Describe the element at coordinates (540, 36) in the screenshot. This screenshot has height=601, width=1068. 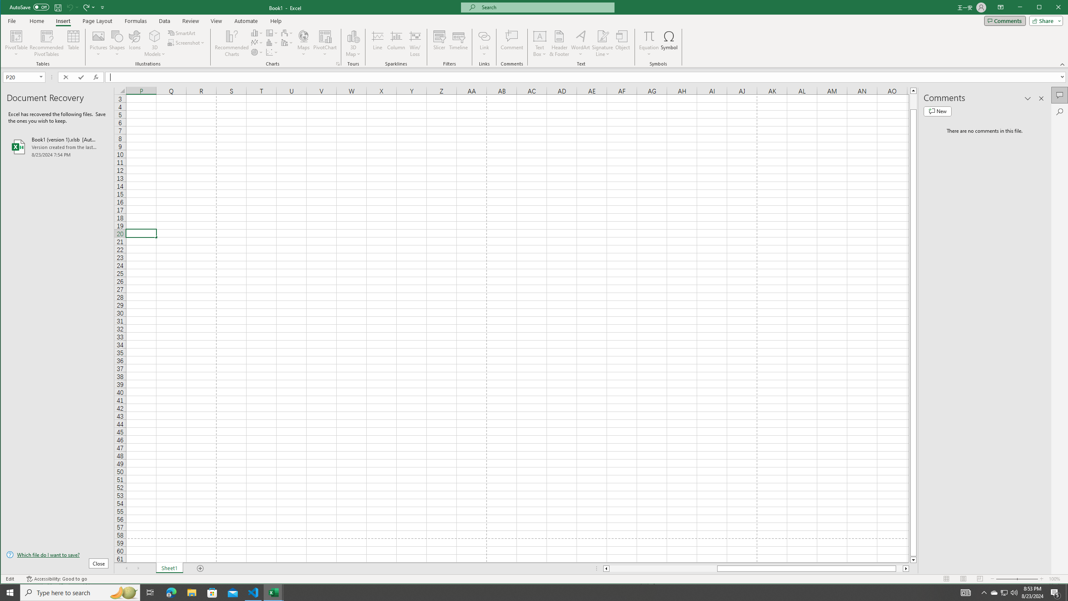
I see `Draw Horizontal Text Box` at that location.